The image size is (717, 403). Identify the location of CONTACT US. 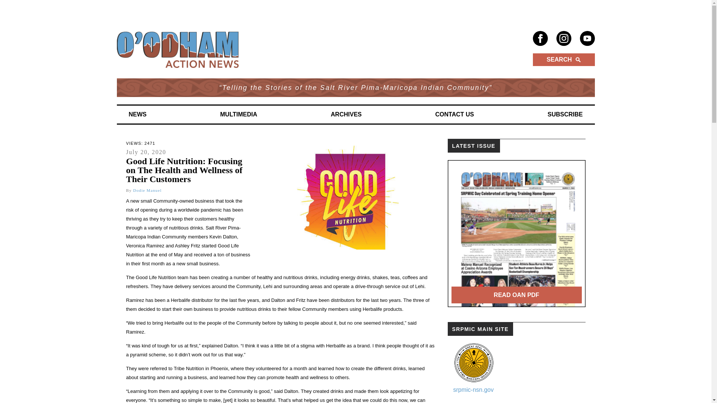
(455, 115).